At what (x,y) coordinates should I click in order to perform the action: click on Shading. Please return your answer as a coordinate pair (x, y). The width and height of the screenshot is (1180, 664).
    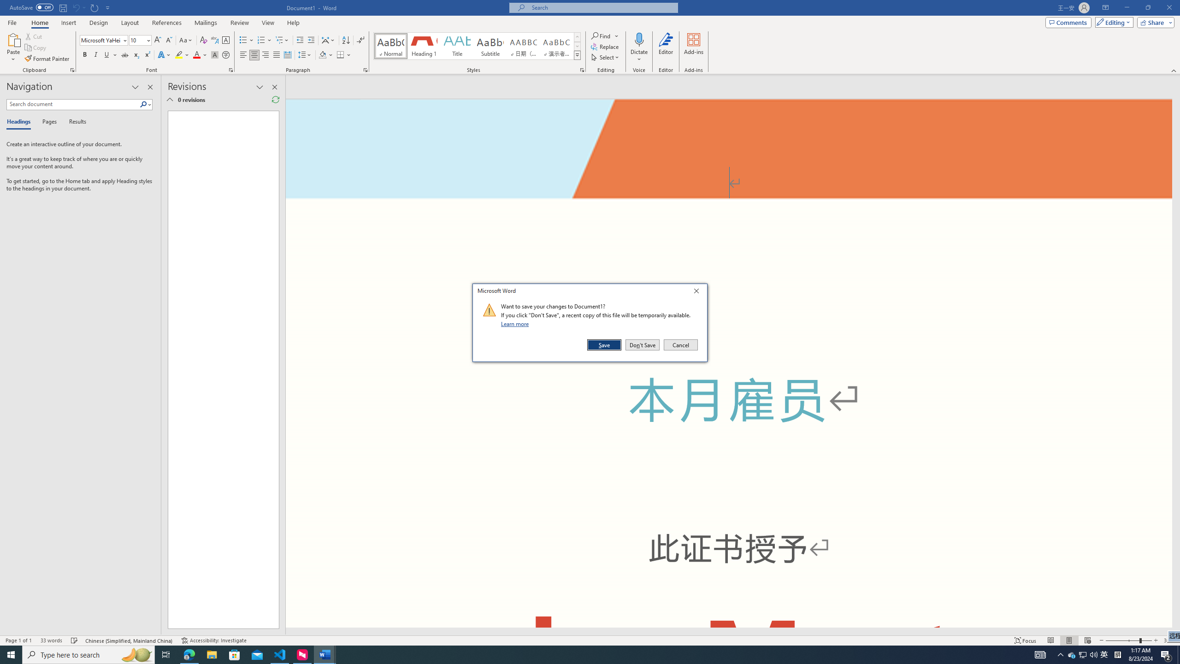
    Looking at the image, I should click on (326, 55).